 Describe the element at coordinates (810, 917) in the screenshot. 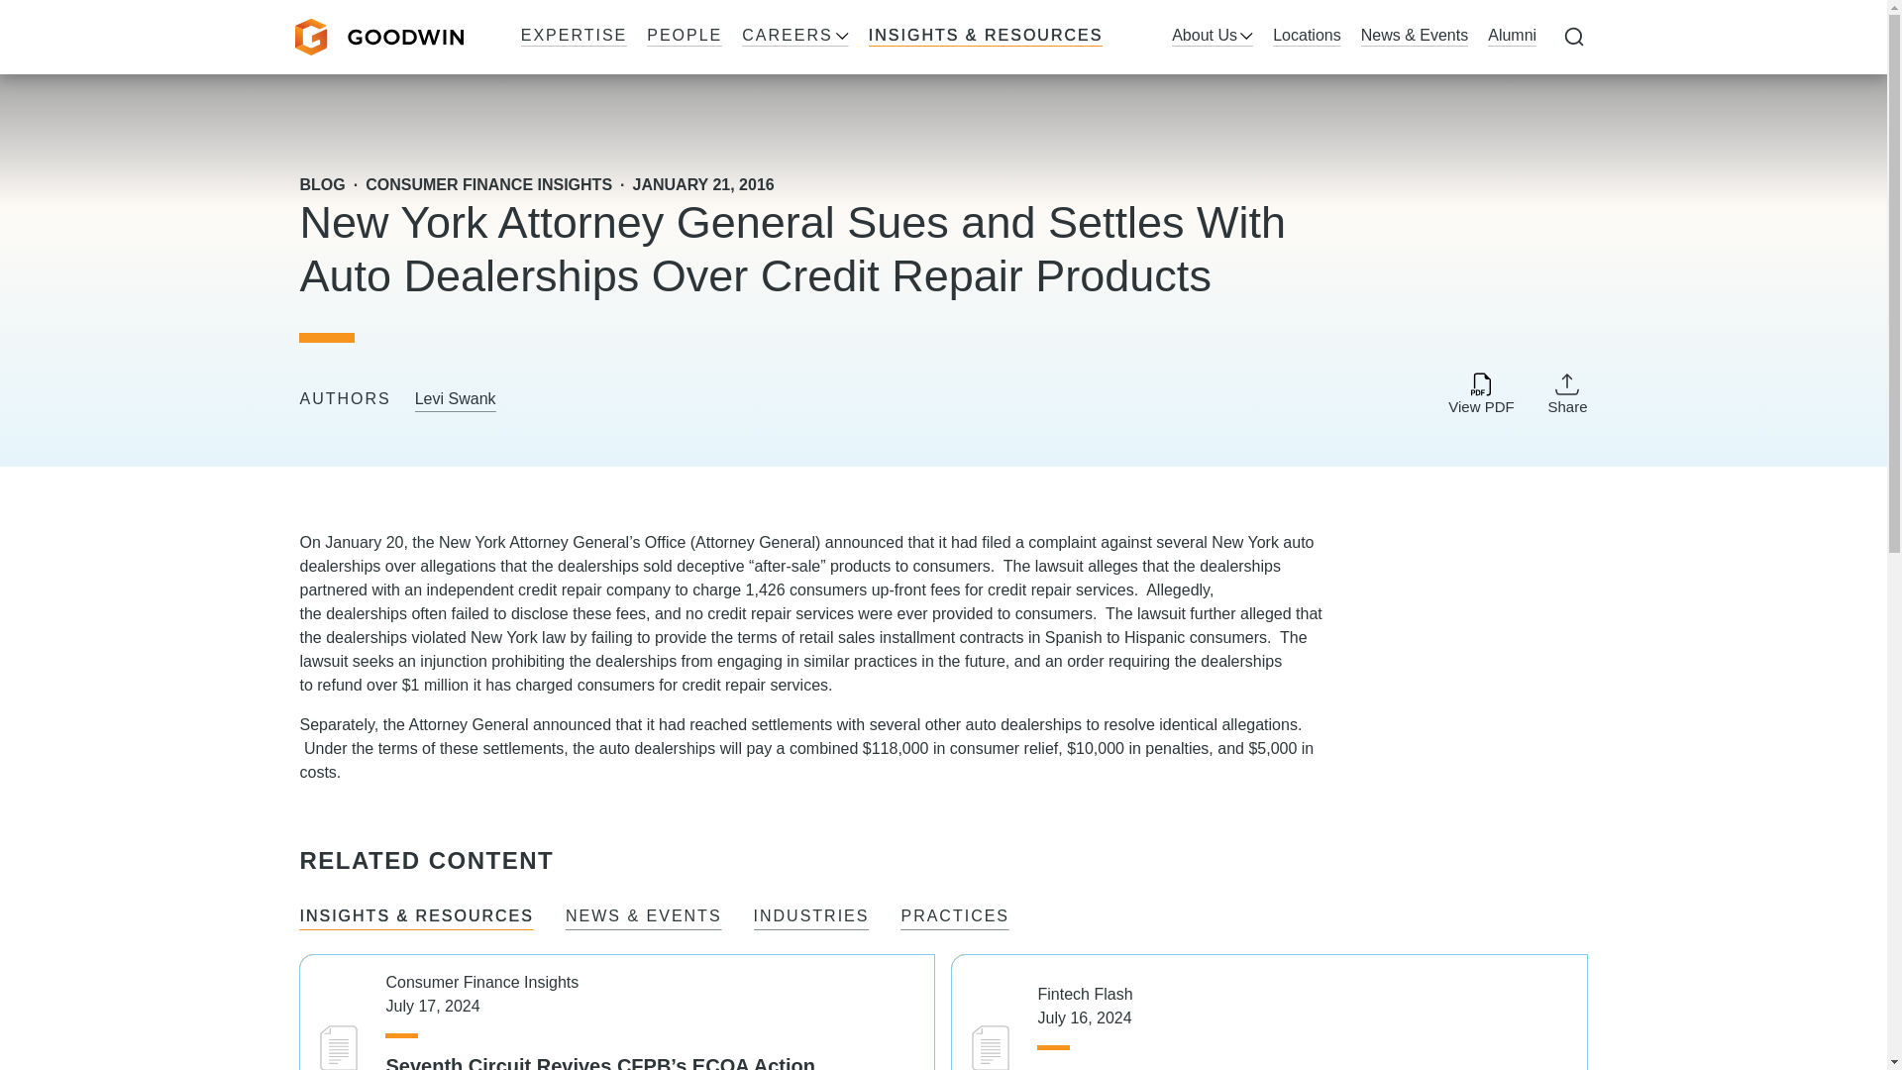

I see `INDUSTRIES` at that location.